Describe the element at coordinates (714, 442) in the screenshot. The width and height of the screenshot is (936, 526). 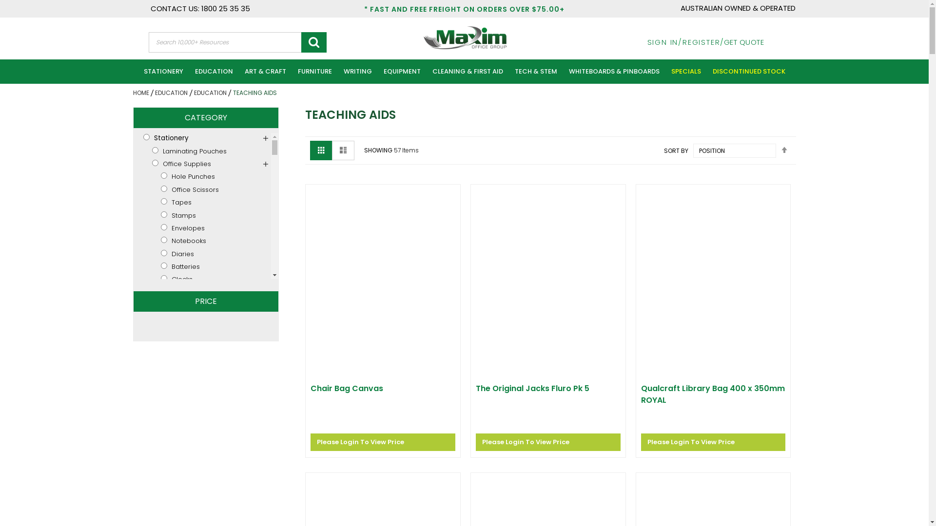
I see `Please Login To View Price` at that location.